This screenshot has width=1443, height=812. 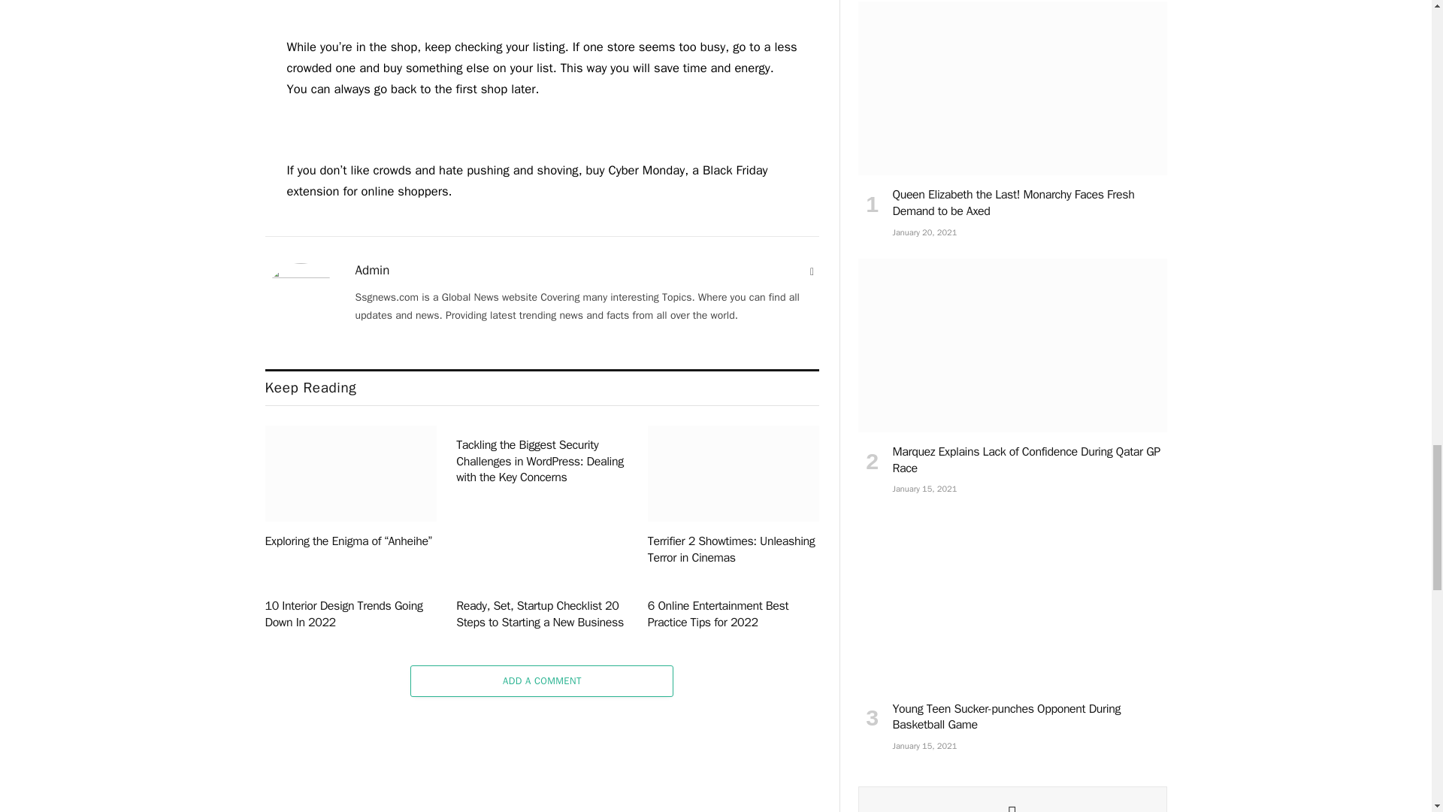 What do you see at coordinates (372, 271) in the screenshot?
I see `Posts by Admin` at bounding box center [372, 271].